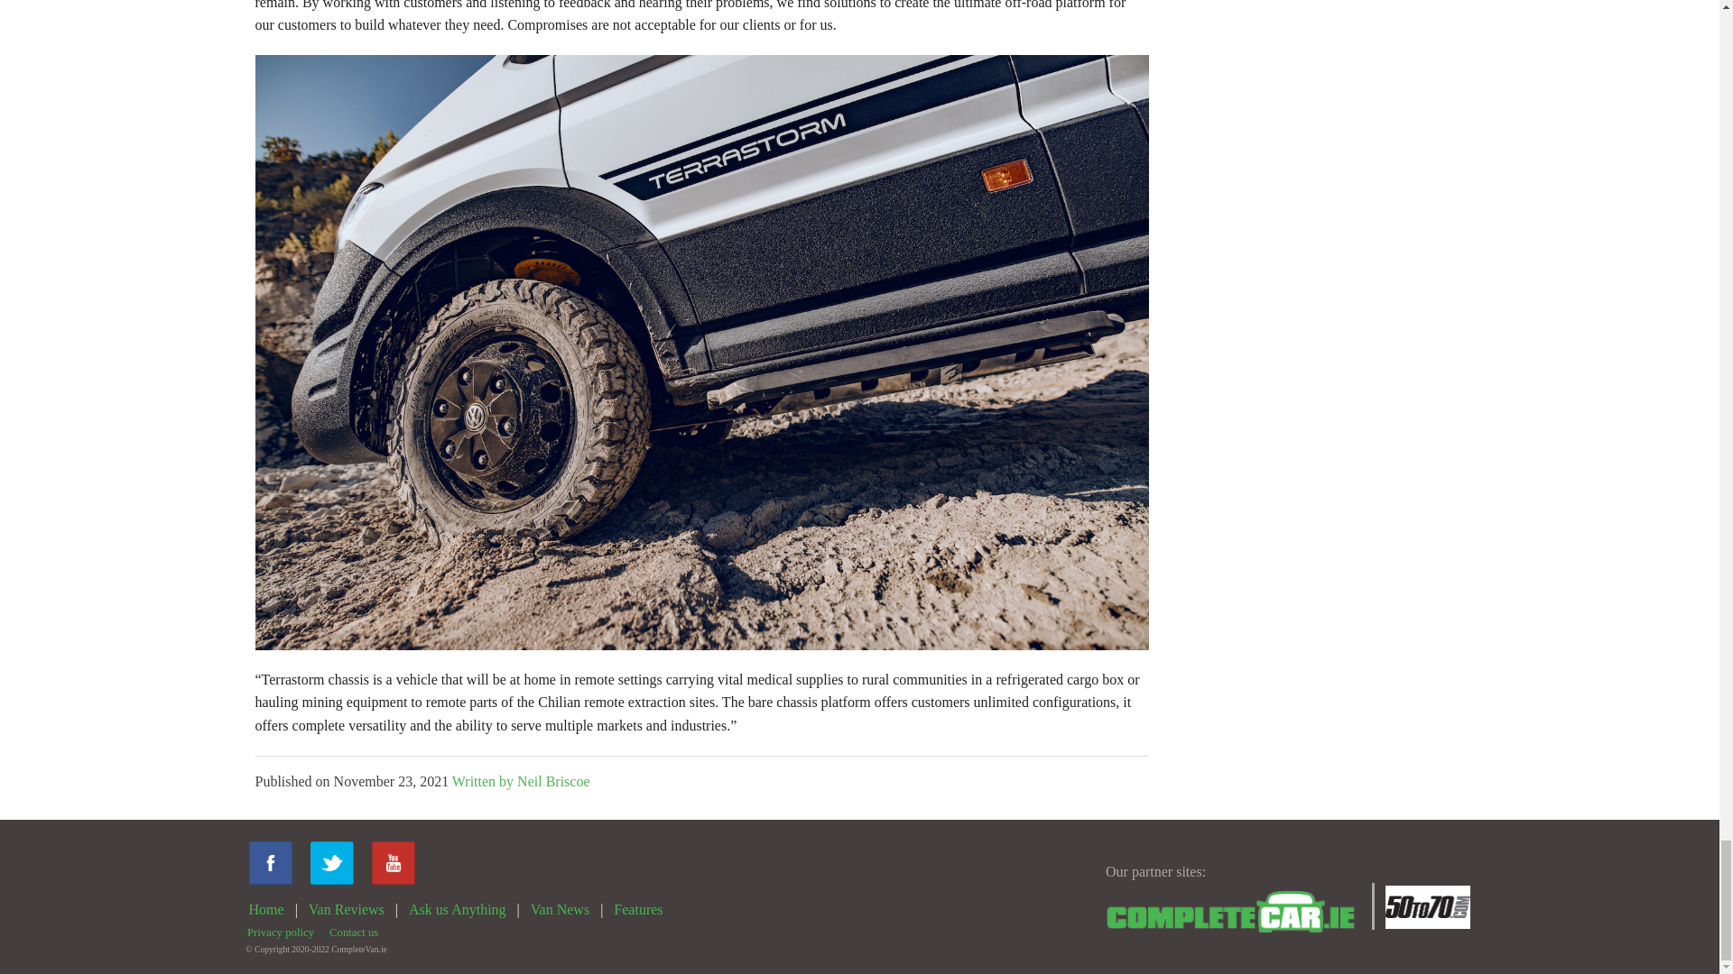 The height and width of the screenshot is (974, 1733). Describe the element at coordinates (280, 933) in the screenshot. I see `Privacy policy` at that location.